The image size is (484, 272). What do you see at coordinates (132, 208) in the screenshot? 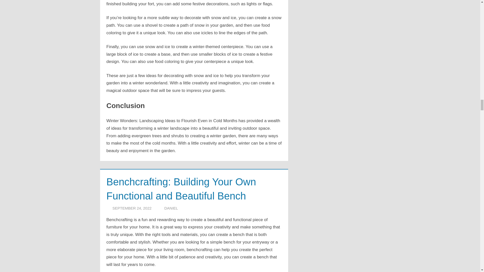
I see `2:32 am` at bounding box center [132, 208].